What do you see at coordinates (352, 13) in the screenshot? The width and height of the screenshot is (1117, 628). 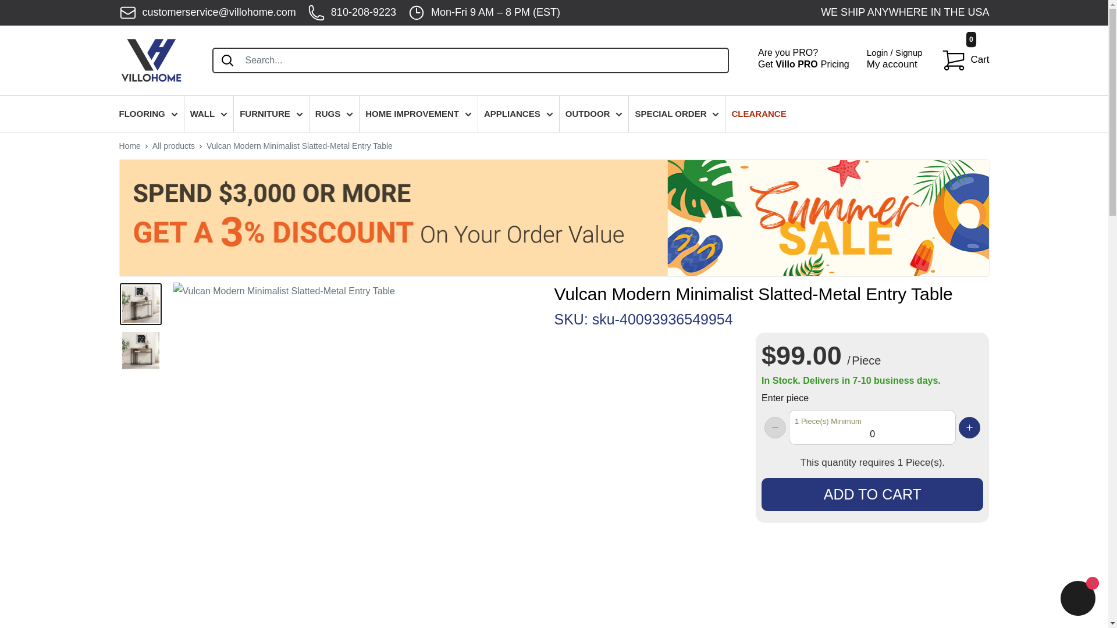 I see `810-208-9223` at bounding box center [352, 13].